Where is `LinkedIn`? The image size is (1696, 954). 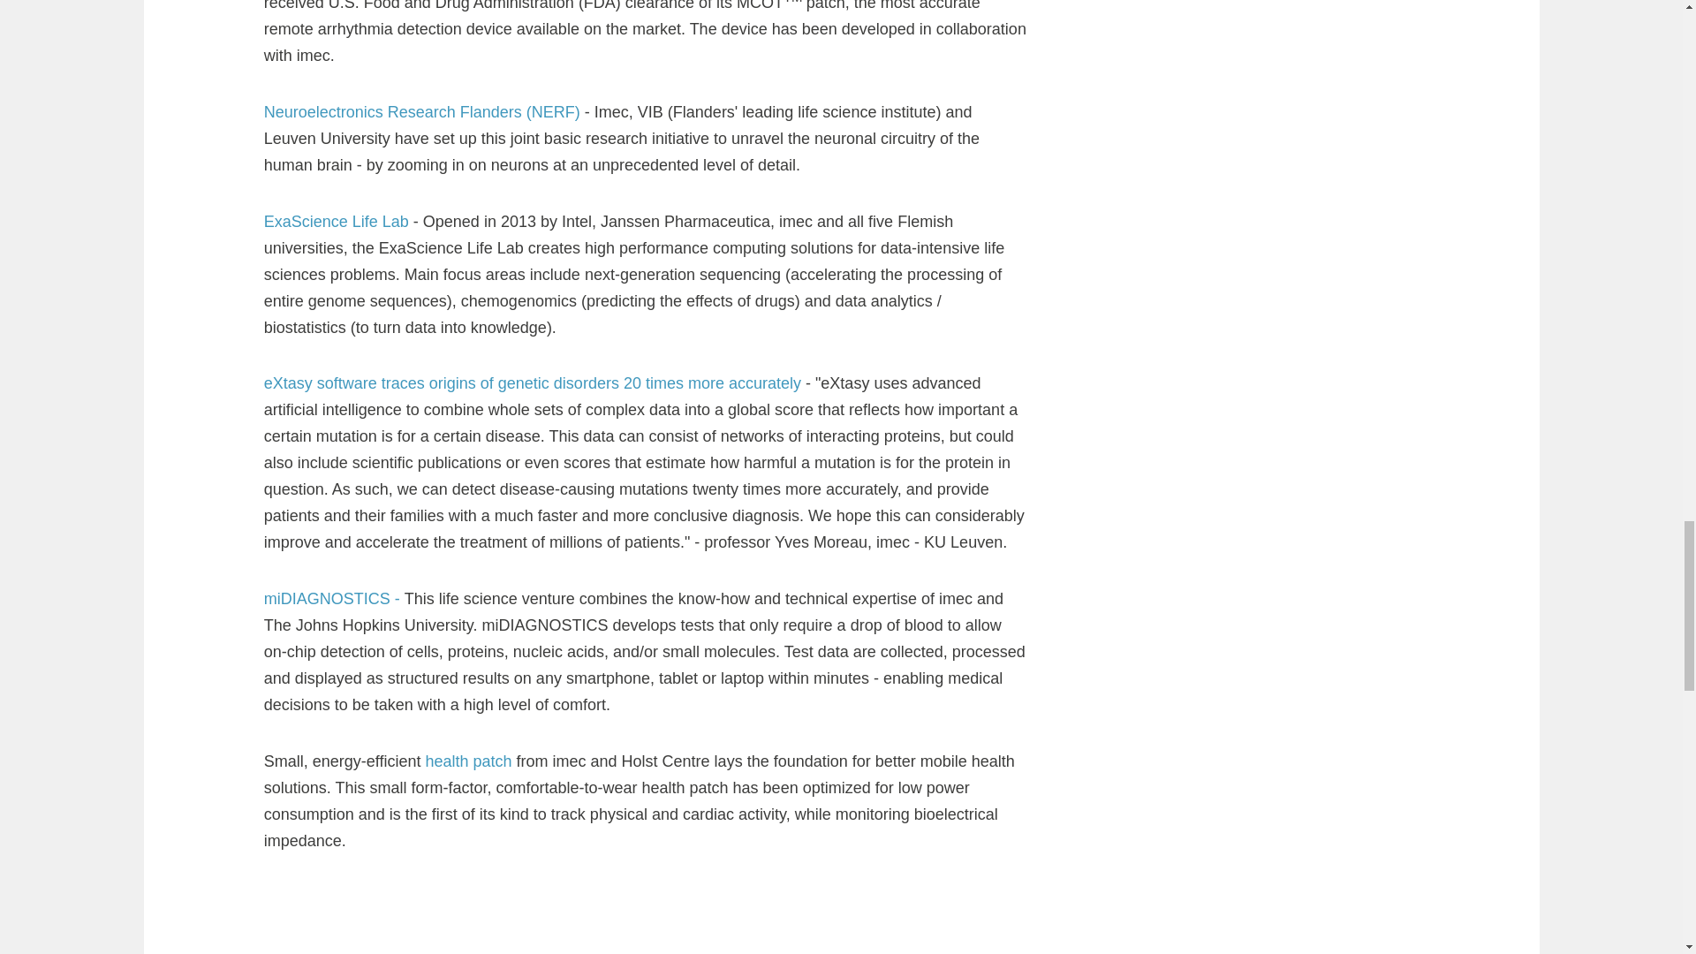 LinkedIn is located at coordinates (1408, 643).